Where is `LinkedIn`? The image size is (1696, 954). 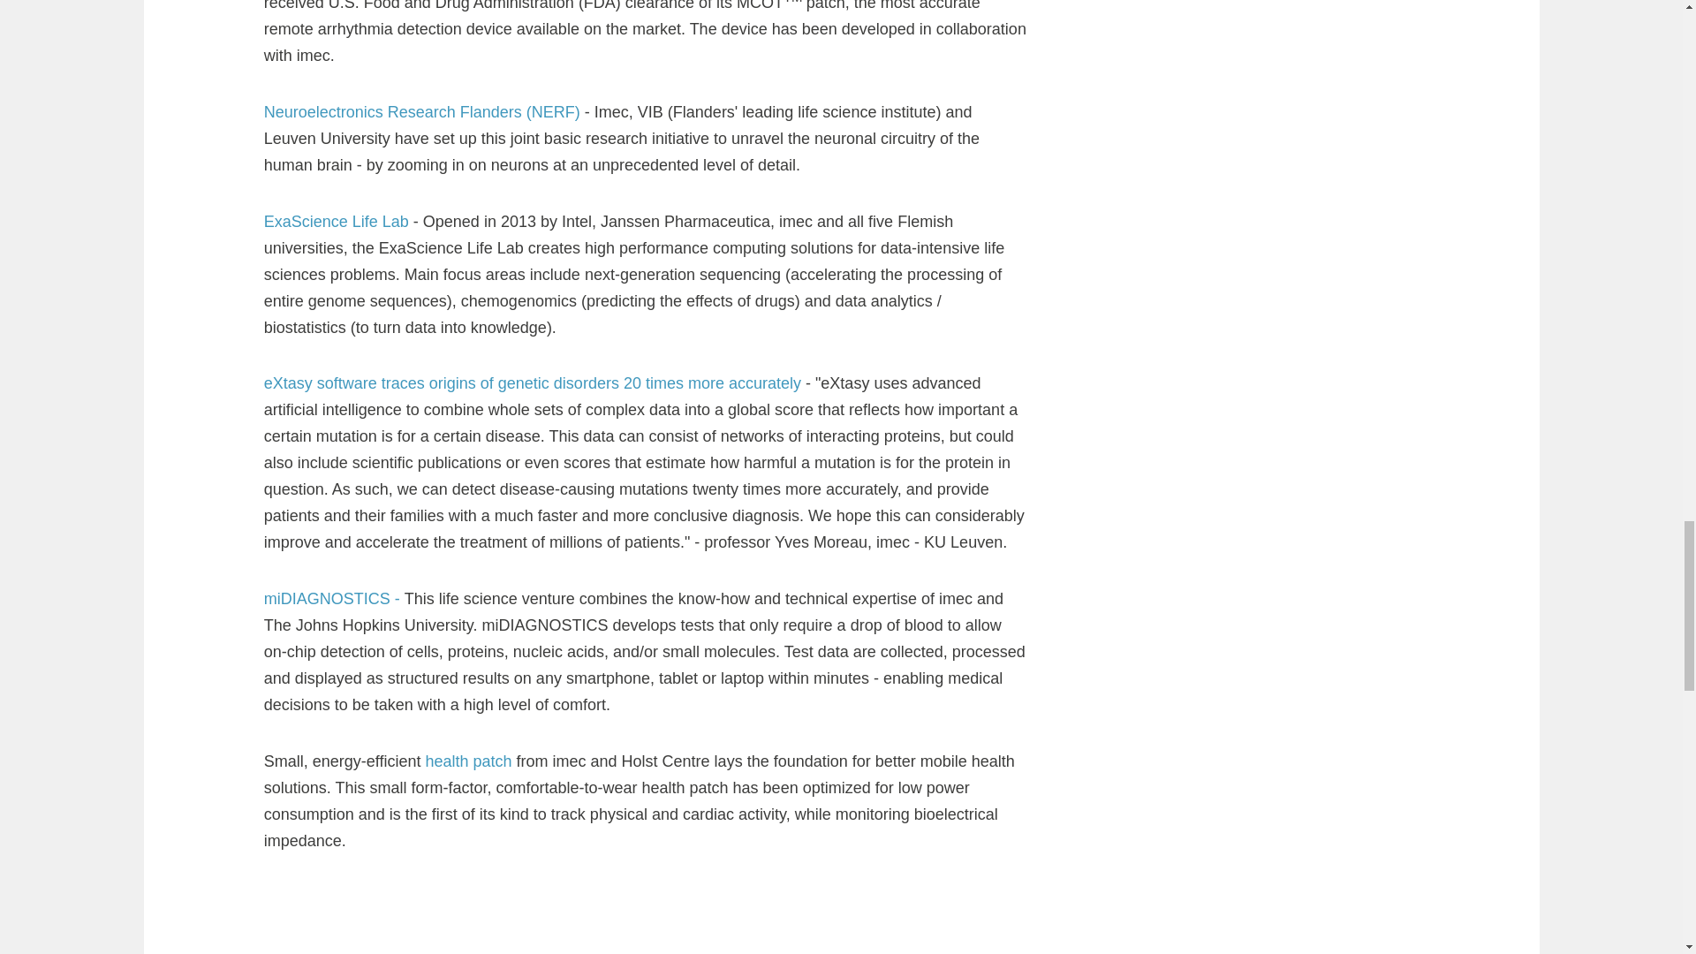 LinkedIn is located at coordinates (1408, 643).